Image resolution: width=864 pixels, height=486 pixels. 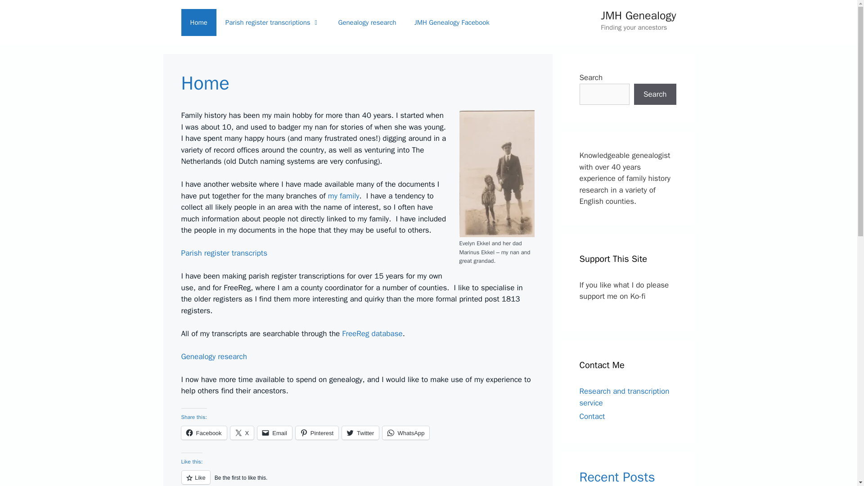 I want to click on Click to share on Pinterest, so click(x=317, y=433).